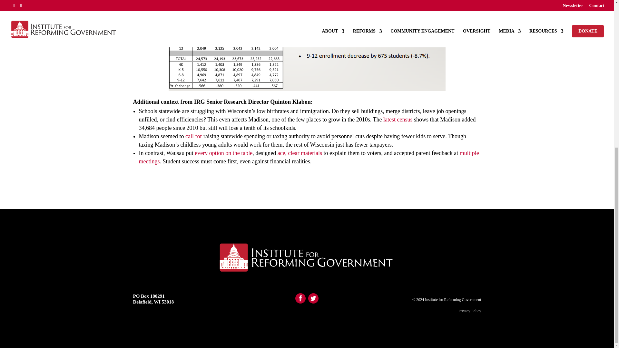  I want to click on Follow on X, so click(313, 298).